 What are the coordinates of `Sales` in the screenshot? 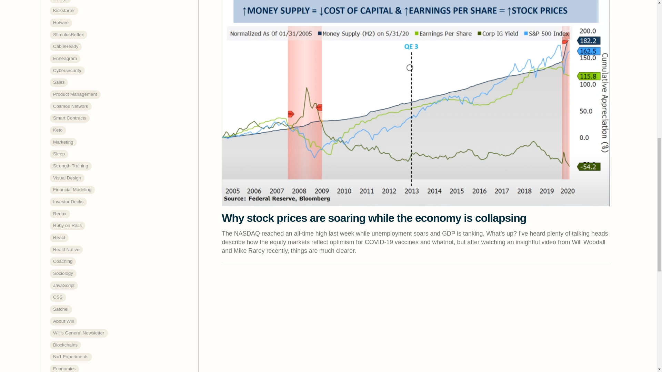 It's located at (59, 82).